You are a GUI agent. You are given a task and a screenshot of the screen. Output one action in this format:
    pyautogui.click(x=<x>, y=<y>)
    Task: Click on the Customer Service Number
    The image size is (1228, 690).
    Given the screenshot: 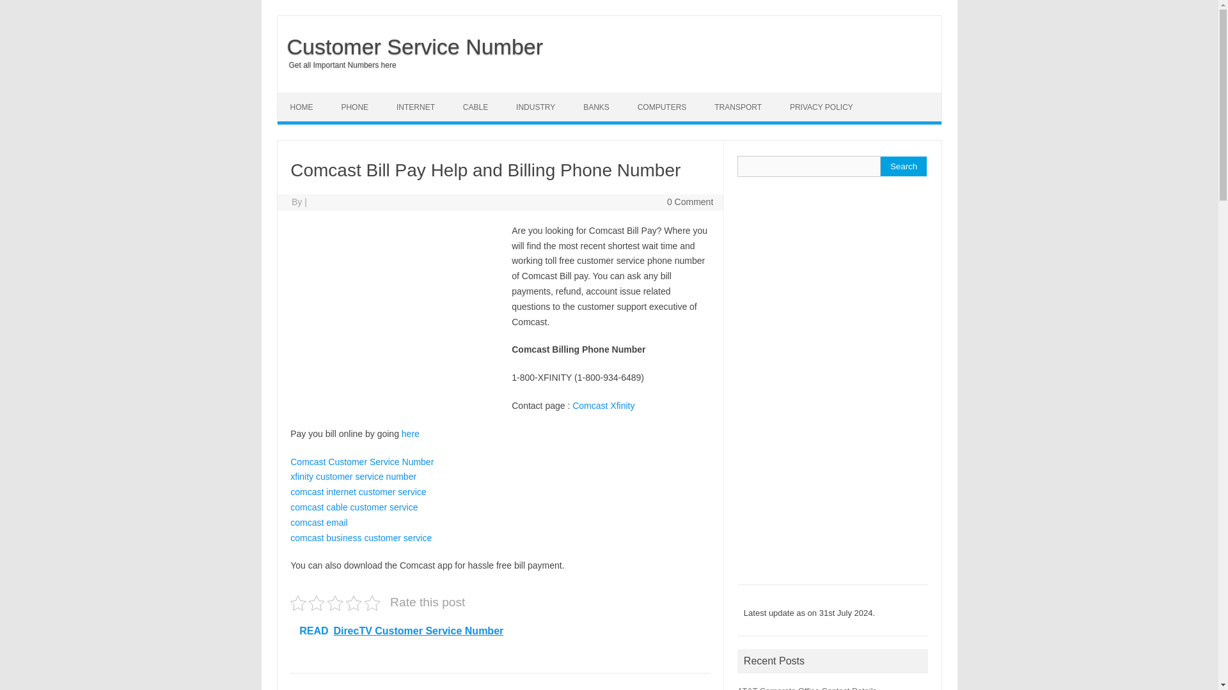 What is the action you would take?
    pyautogui.click(x=411, y=46)
    